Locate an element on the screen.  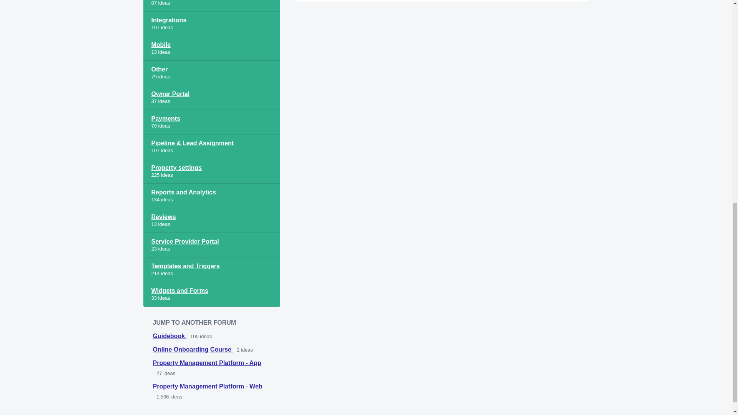
Templates and Triggers is located at coordinates (211, 270).